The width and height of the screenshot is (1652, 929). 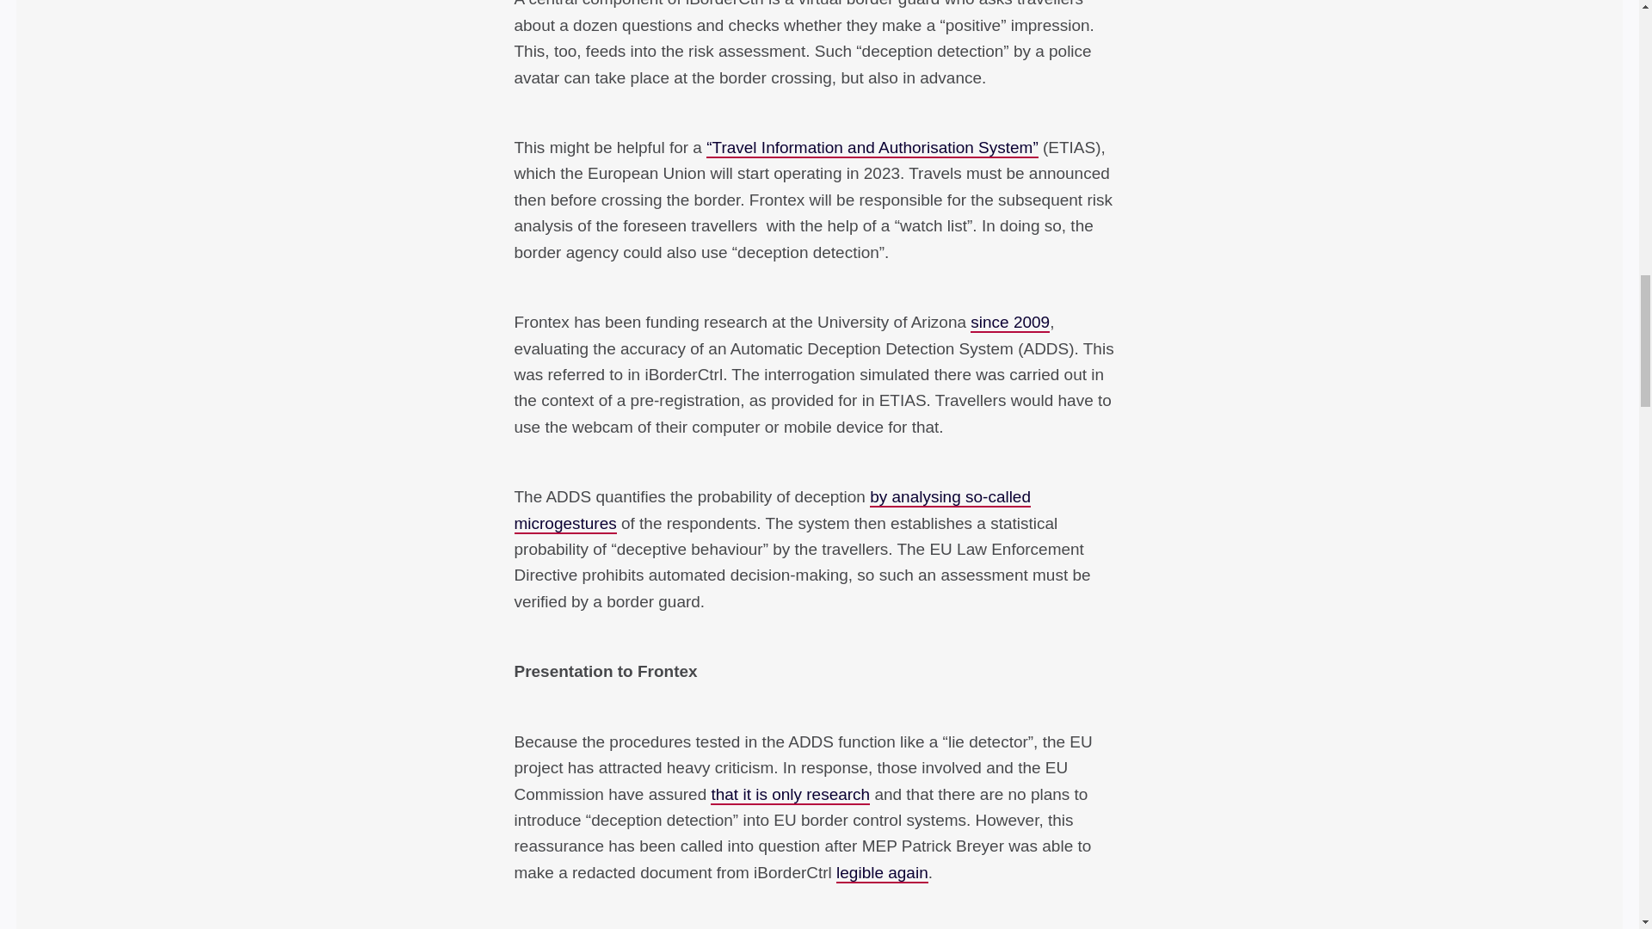 What do you see at coordinates (773, 510) in the screenshot?
I see `by analysing so-called microgestures` at bounding box center [773, 510].